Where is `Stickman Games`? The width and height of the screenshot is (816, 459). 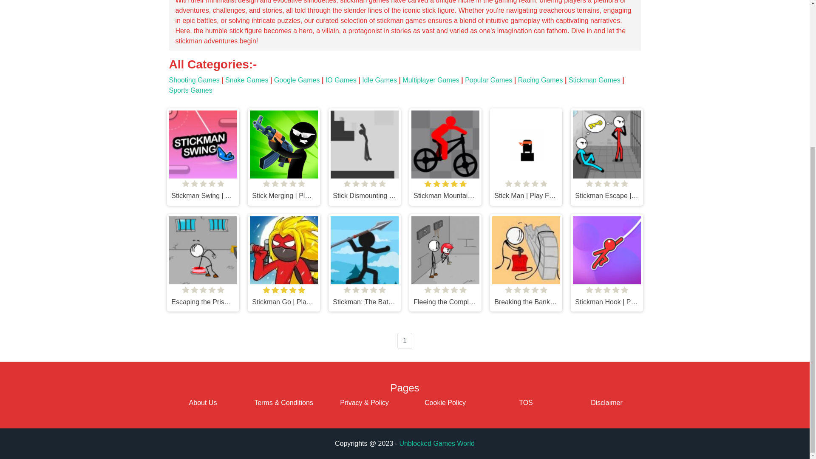 Stickman Games is located at coordinates (594, 80).